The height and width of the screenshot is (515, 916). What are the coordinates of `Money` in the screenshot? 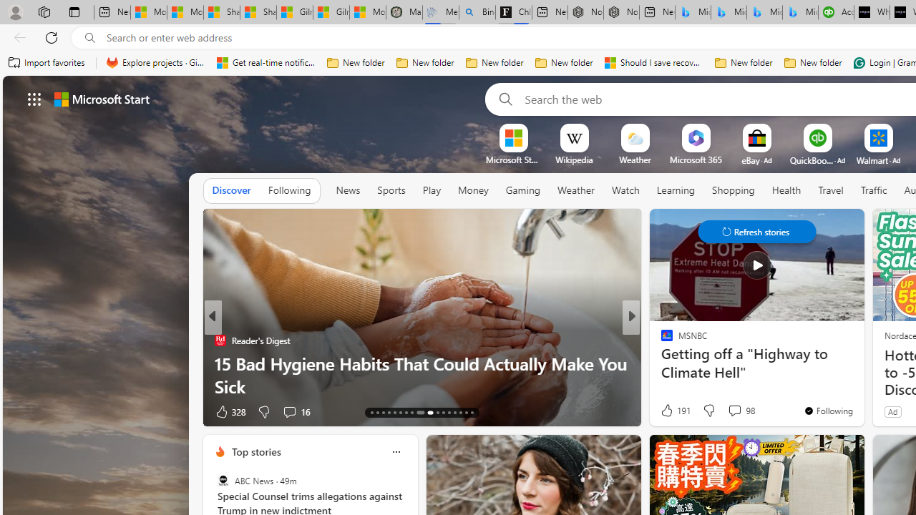 It's located at (473, 191).